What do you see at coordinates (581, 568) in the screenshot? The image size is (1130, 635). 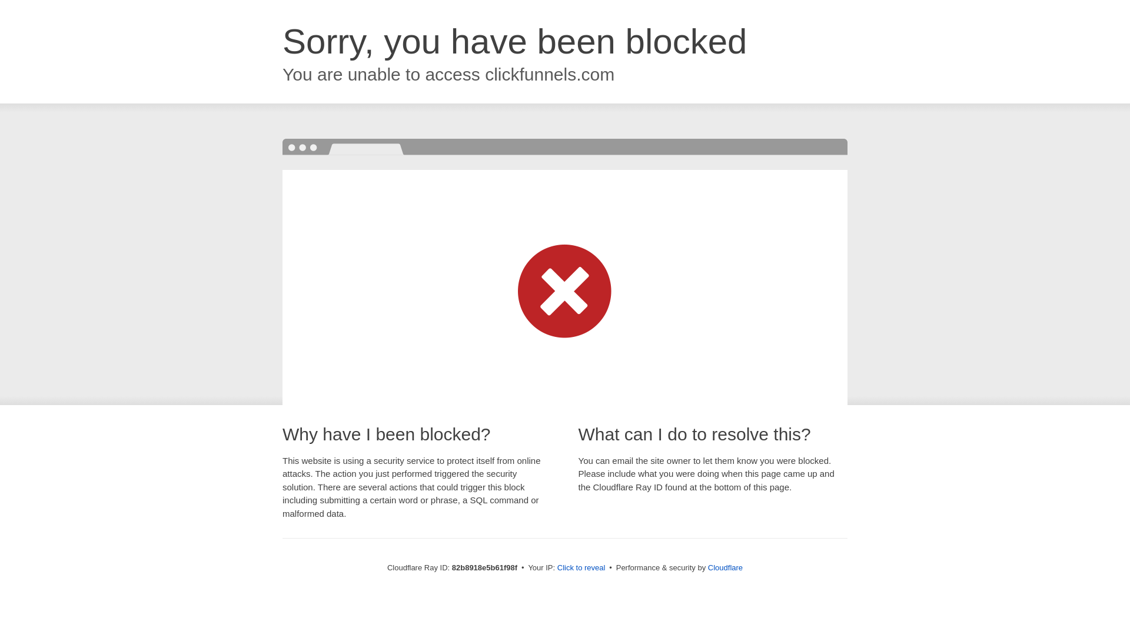 I see `Click to reveal` at bounding box center [581, 568].